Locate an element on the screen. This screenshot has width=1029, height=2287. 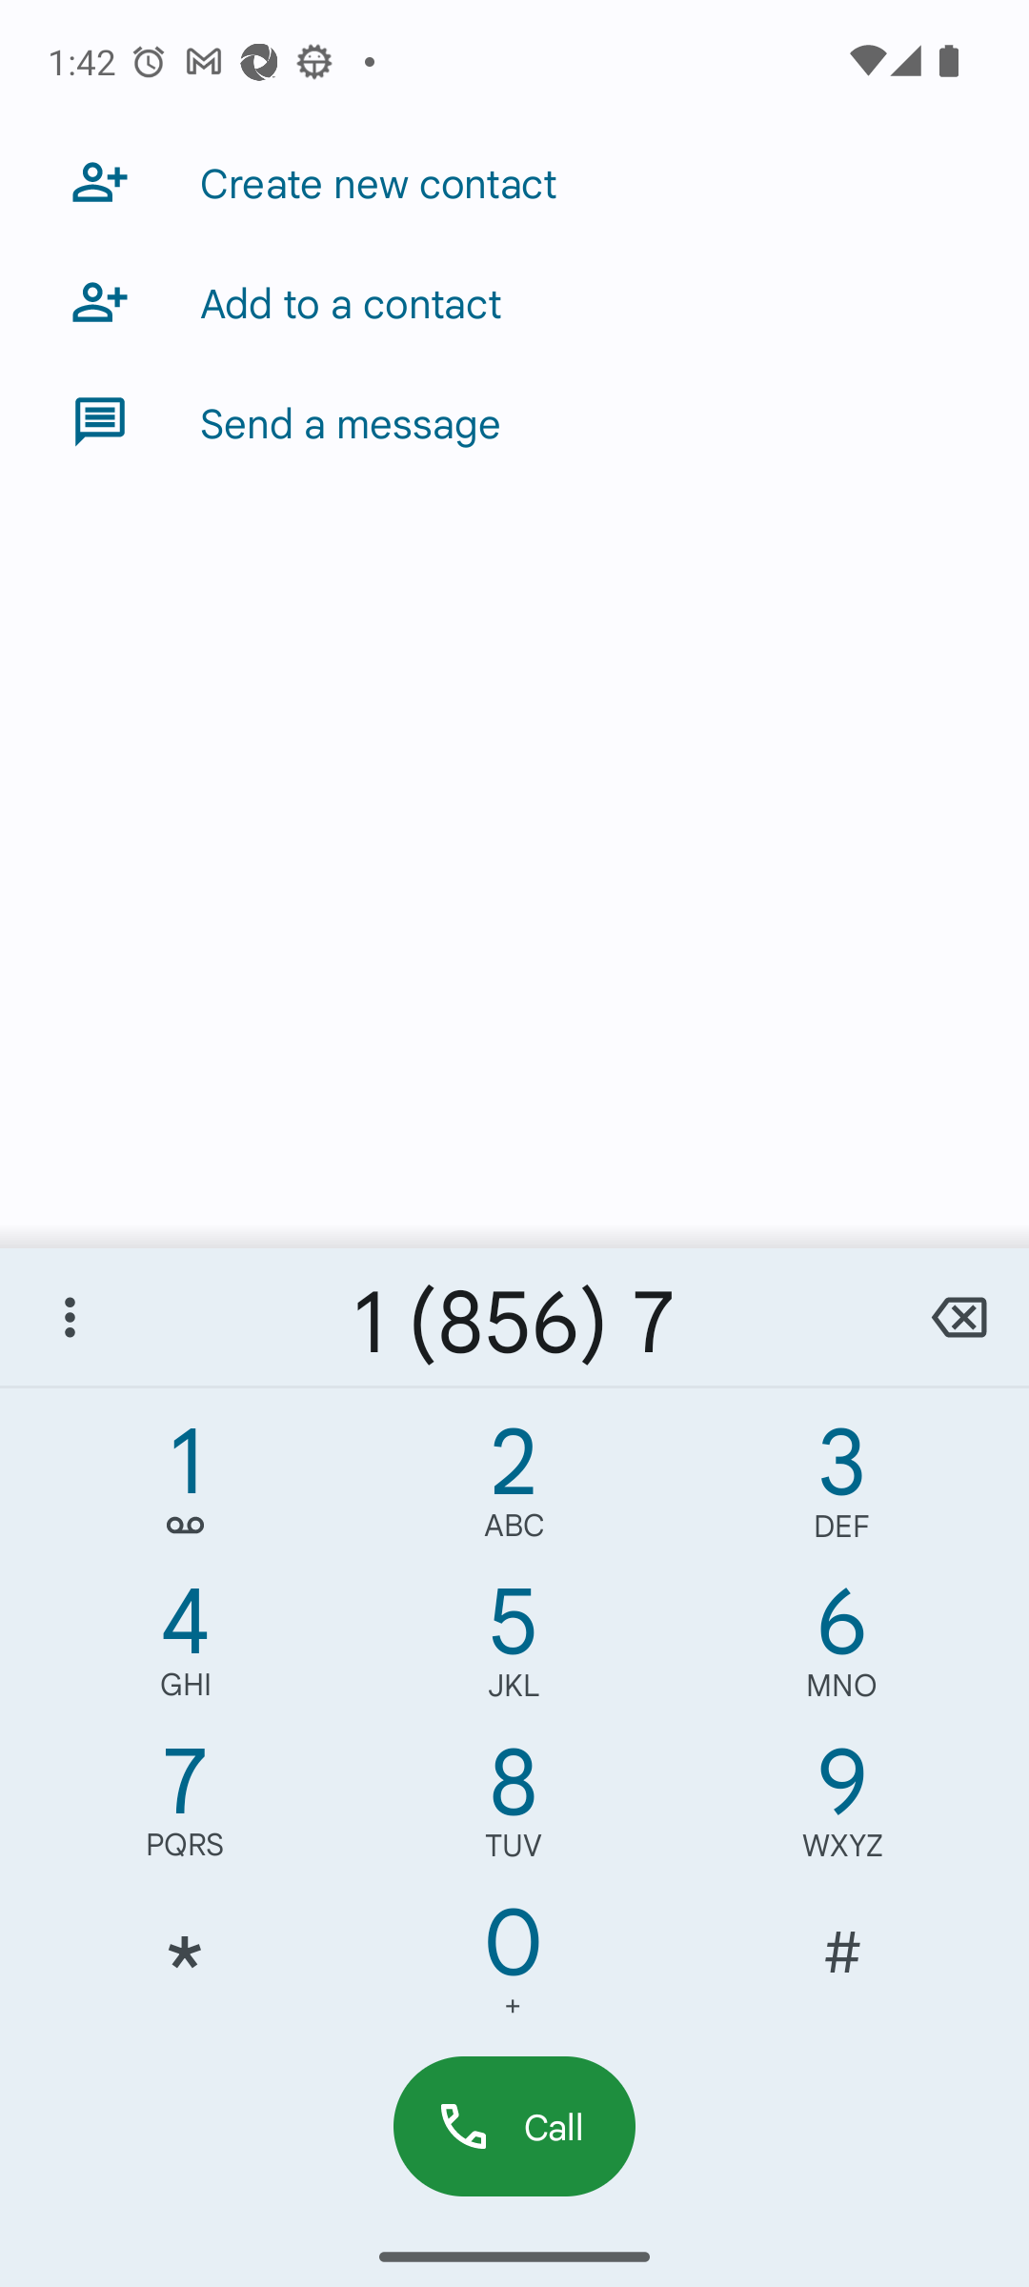
6,MNO 6 MNO is located at coordinates (842, 1649).